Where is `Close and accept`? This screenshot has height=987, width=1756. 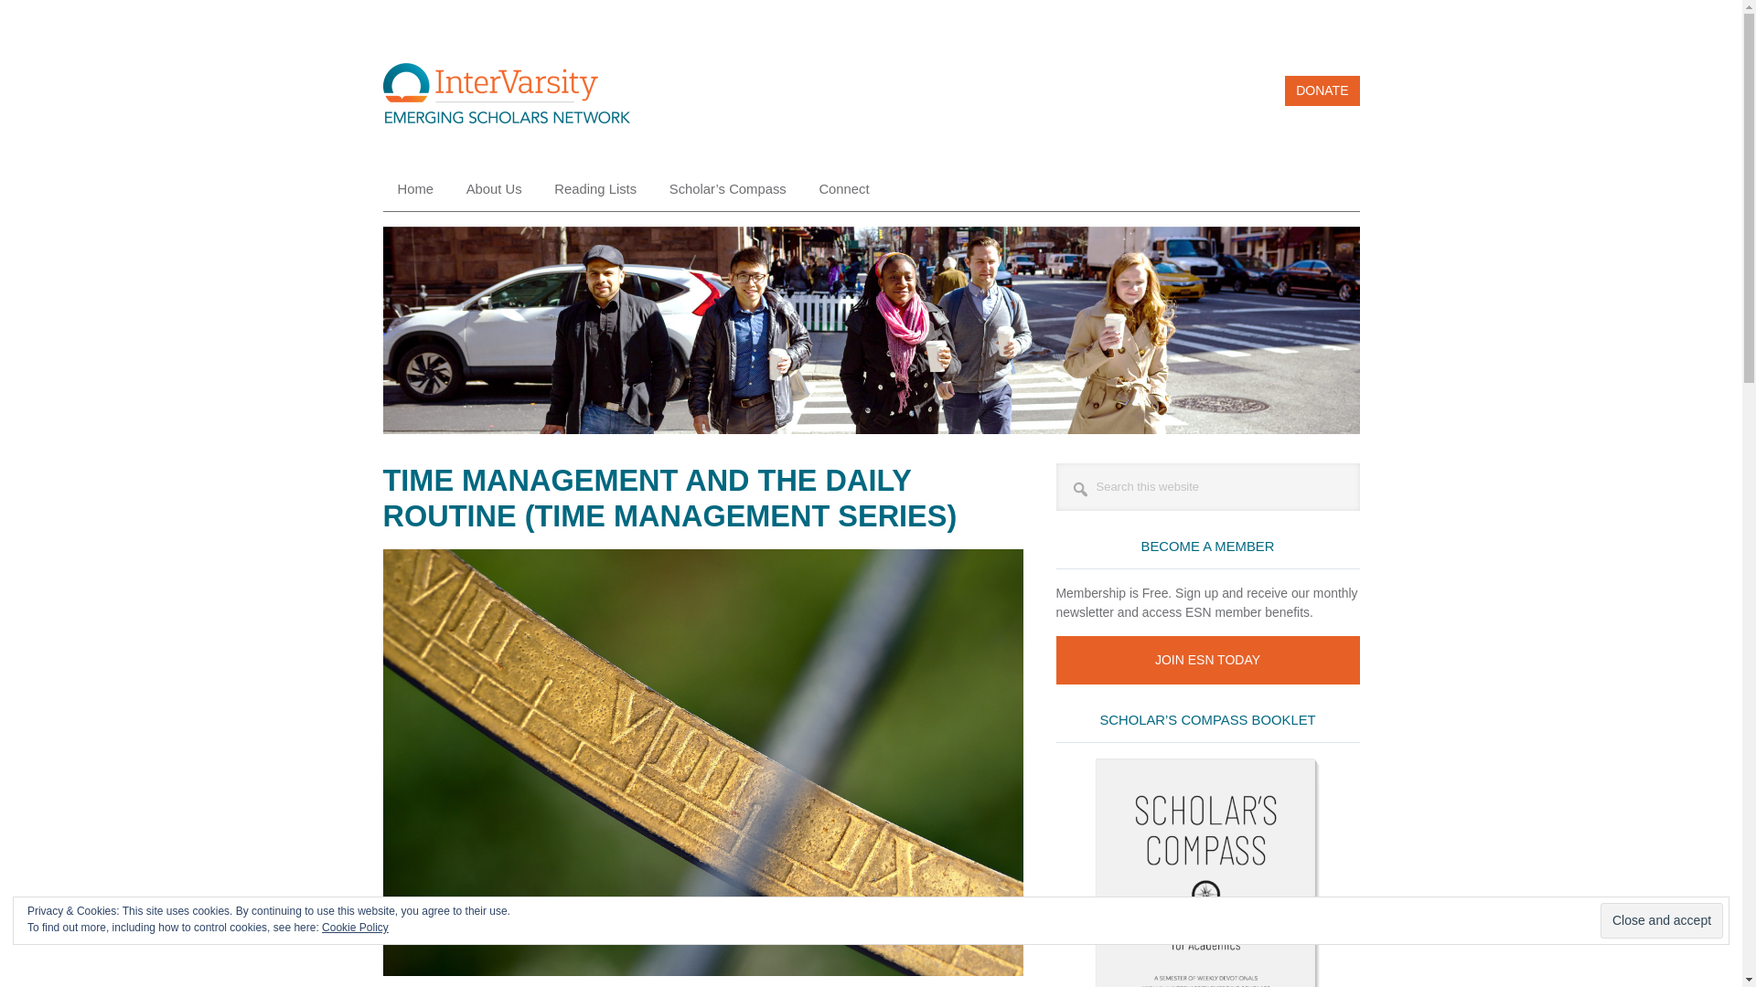
Close and accept is located at coordinates (1661, 921).